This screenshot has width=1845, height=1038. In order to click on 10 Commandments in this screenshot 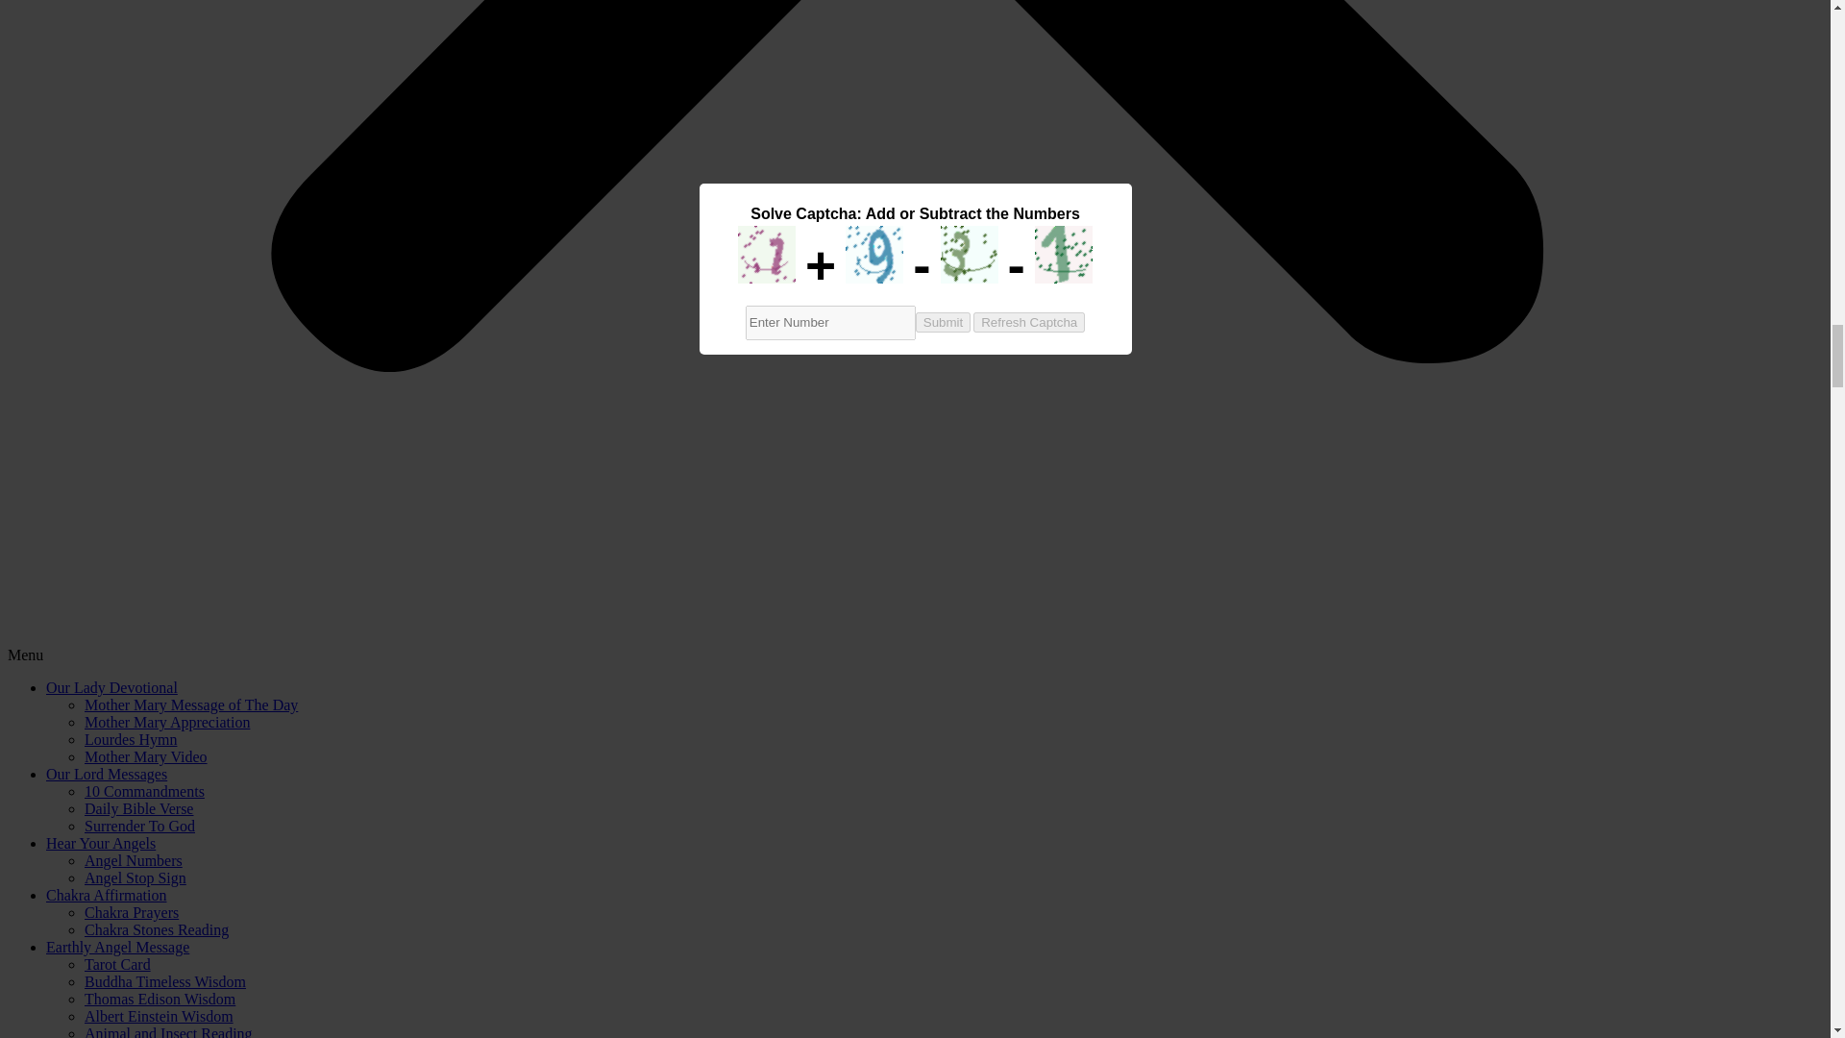, I will do `click(144, 791)`.